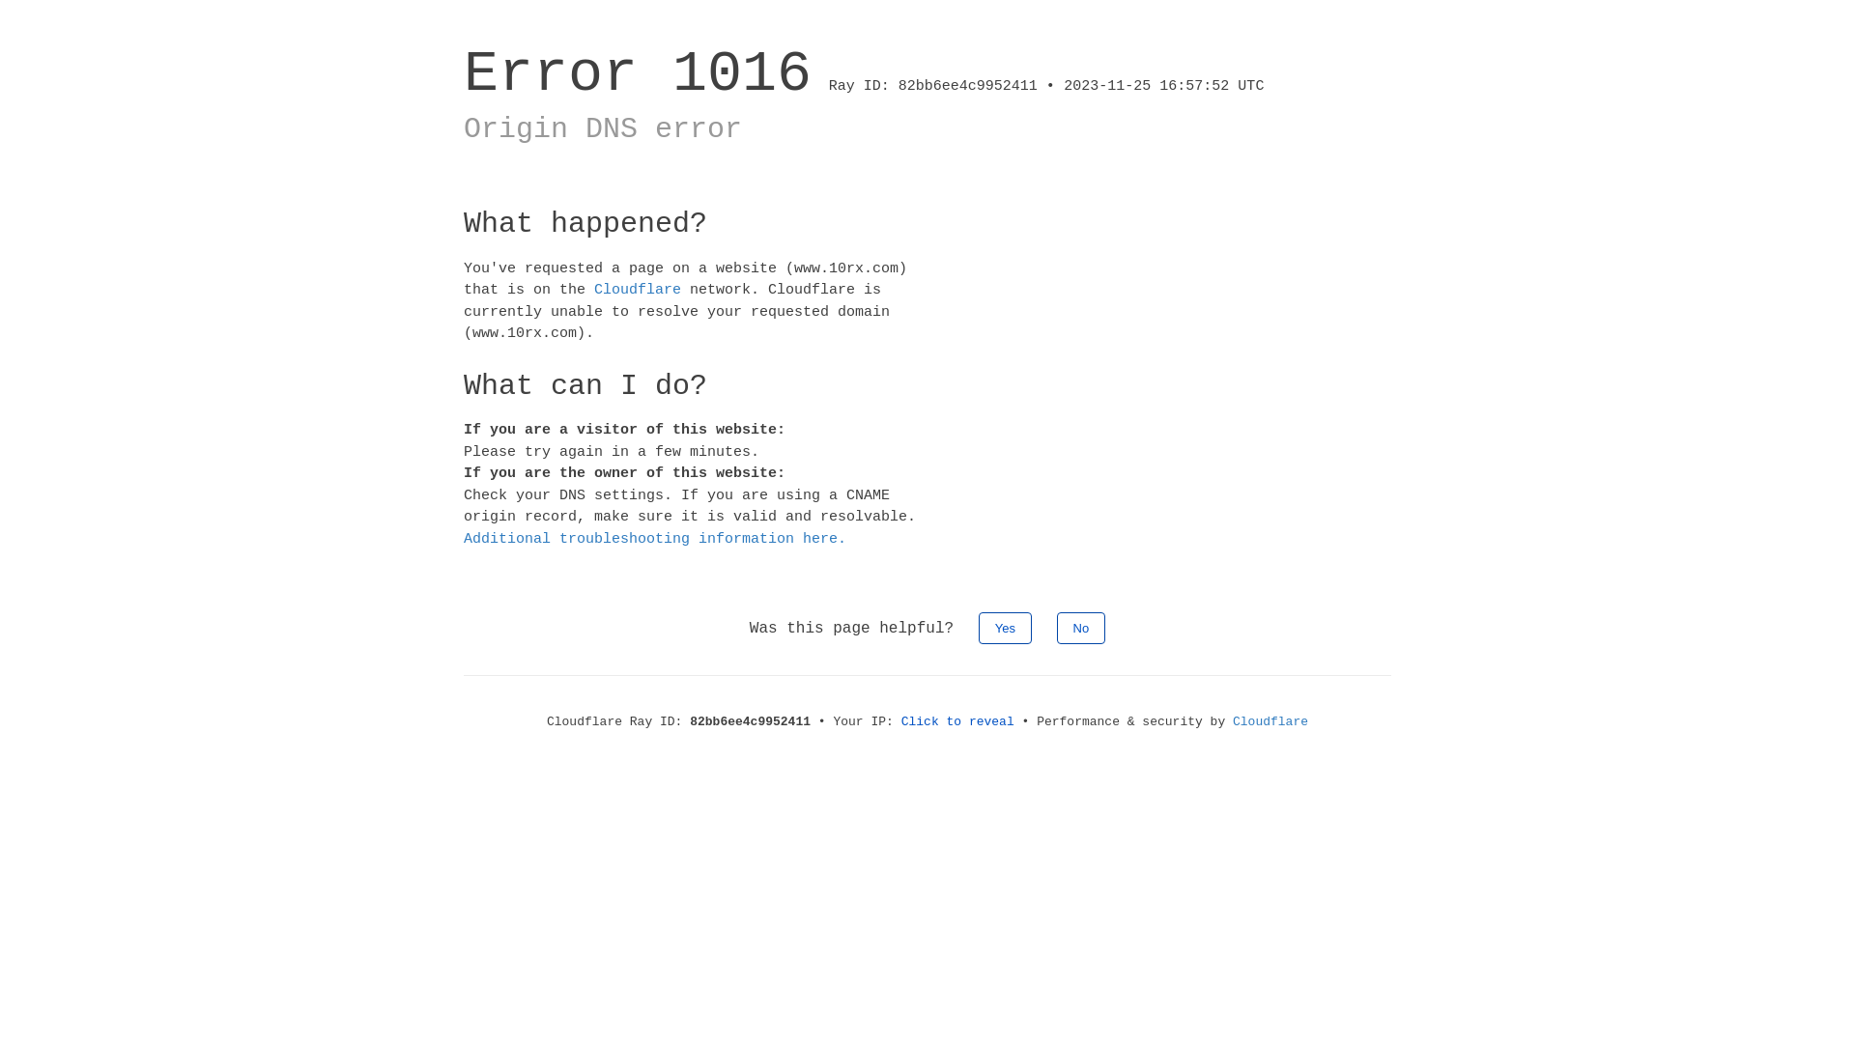 The width and height of the screenshot is (1855, 1043). I want to click on Click to reveal, so click(958, 722).